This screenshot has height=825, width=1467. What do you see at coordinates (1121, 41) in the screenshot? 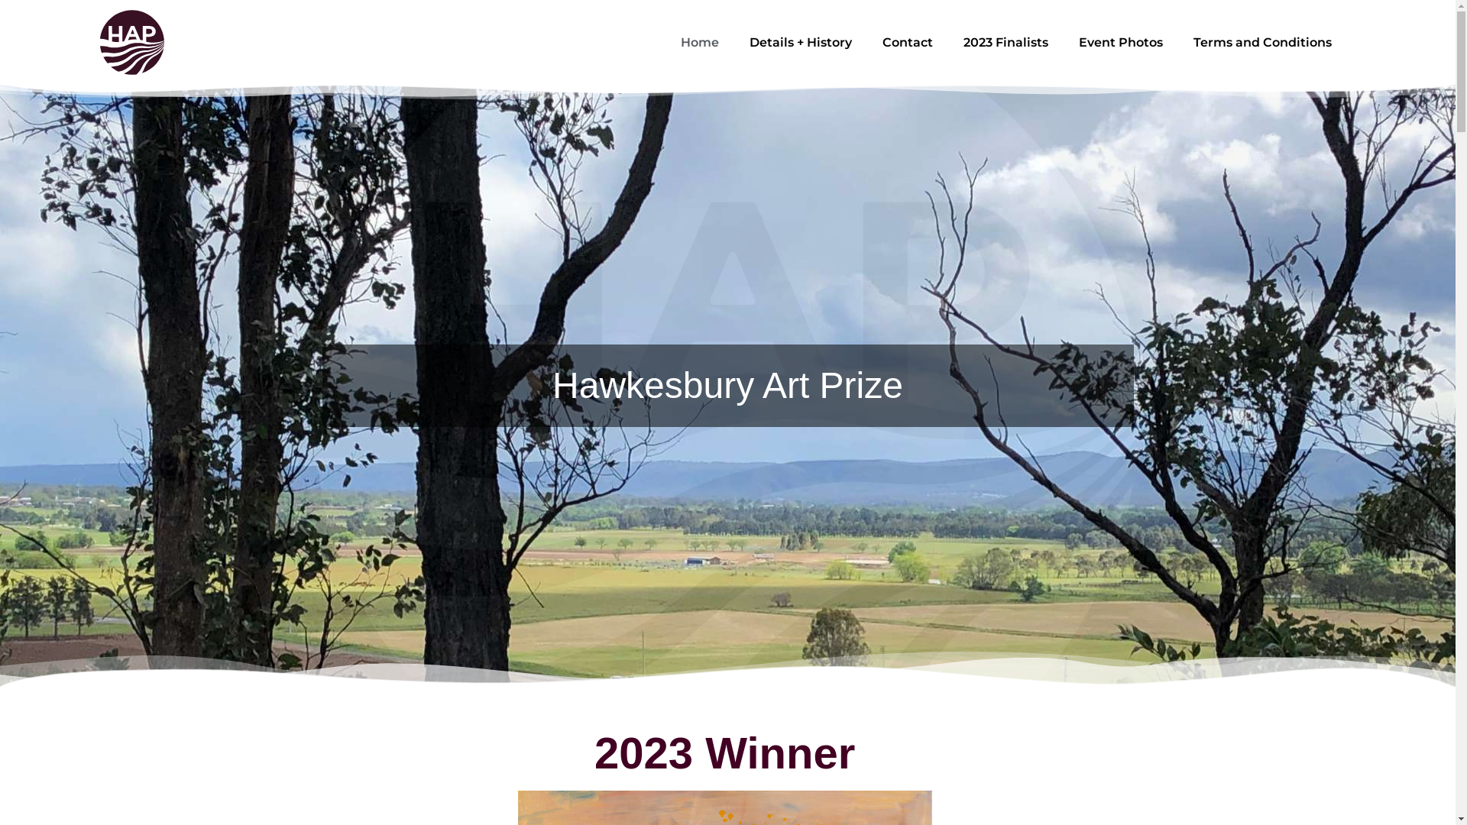
I see `Event Photos` at bounding box center [1121, 41].